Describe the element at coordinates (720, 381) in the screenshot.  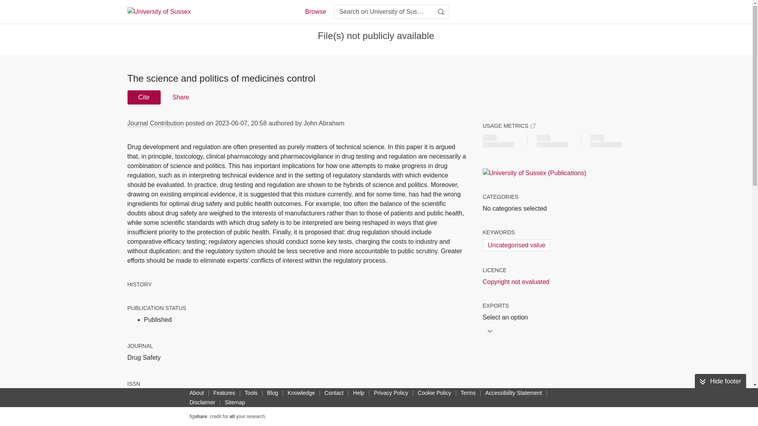
I see `Hide footer` at that location.